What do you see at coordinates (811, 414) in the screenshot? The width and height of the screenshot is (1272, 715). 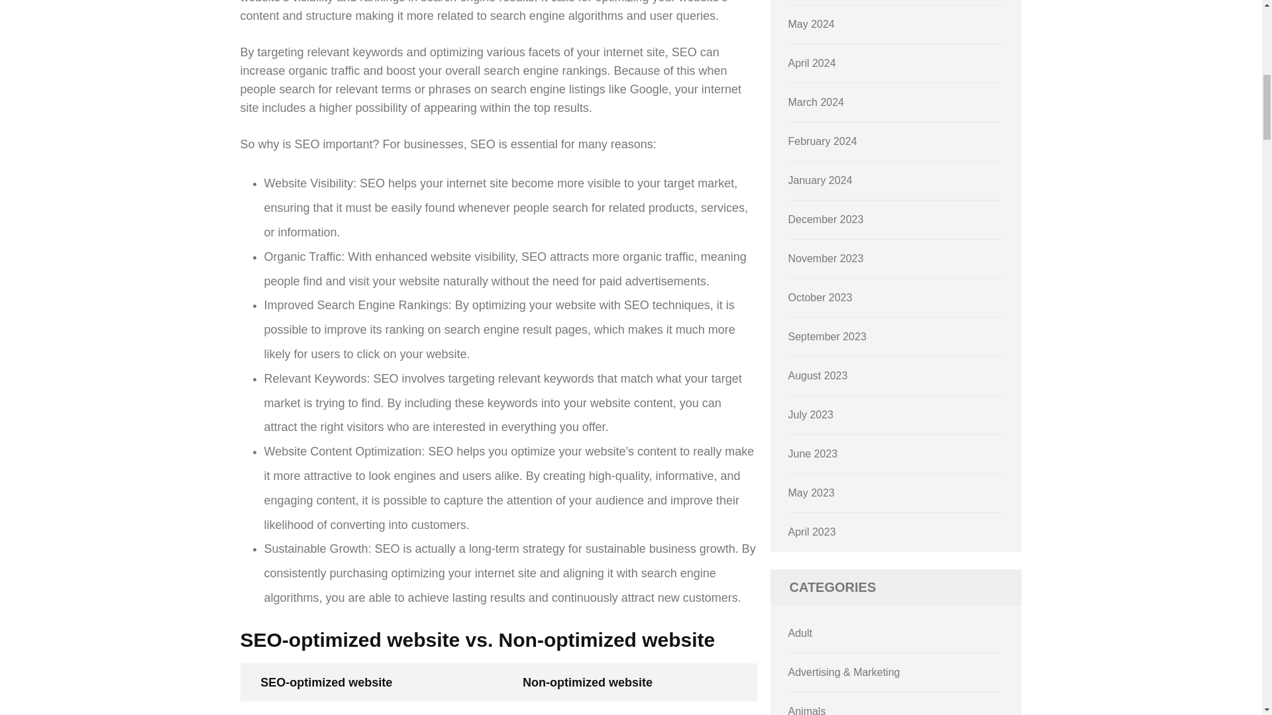 I see `July 2023` at bounding box center [811, 414].